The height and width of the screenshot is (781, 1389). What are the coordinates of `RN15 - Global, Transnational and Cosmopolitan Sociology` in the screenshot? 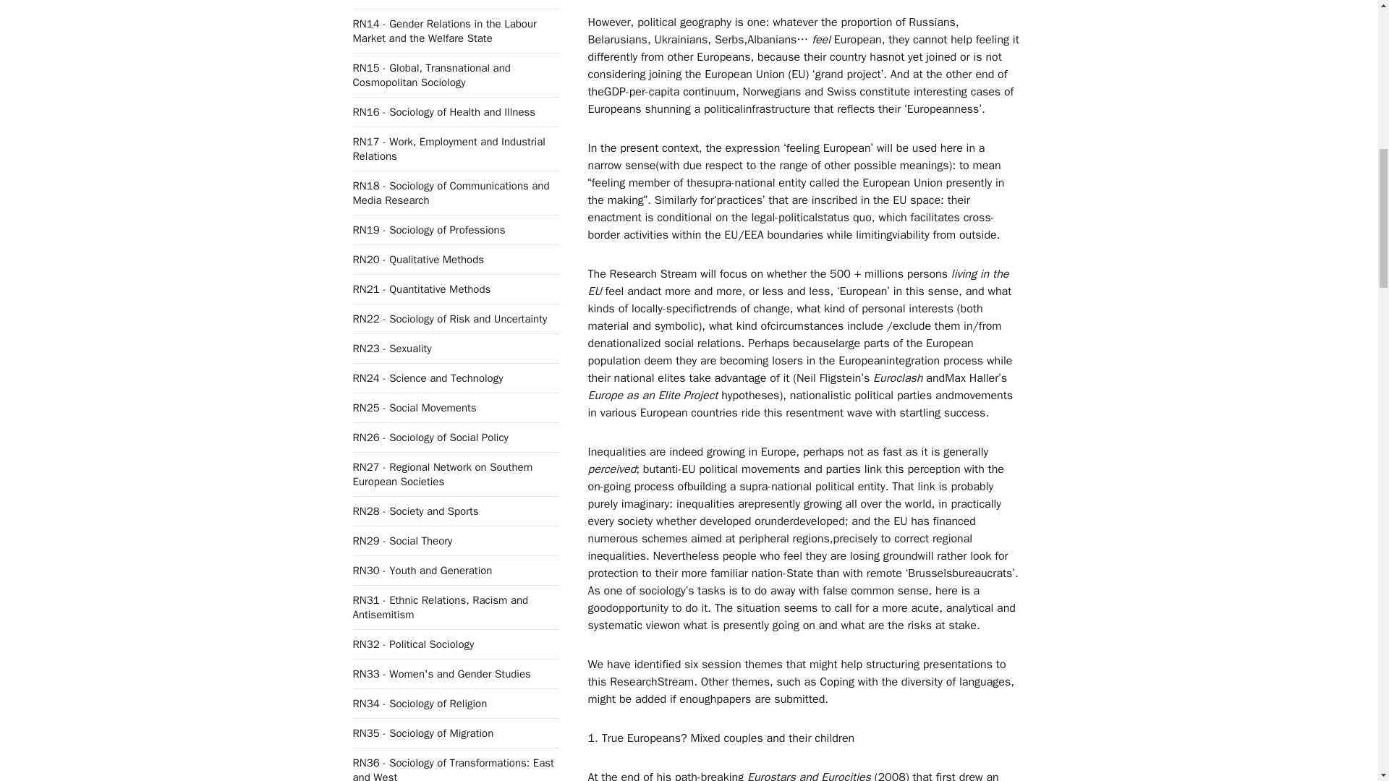 It's located at (431, 75).